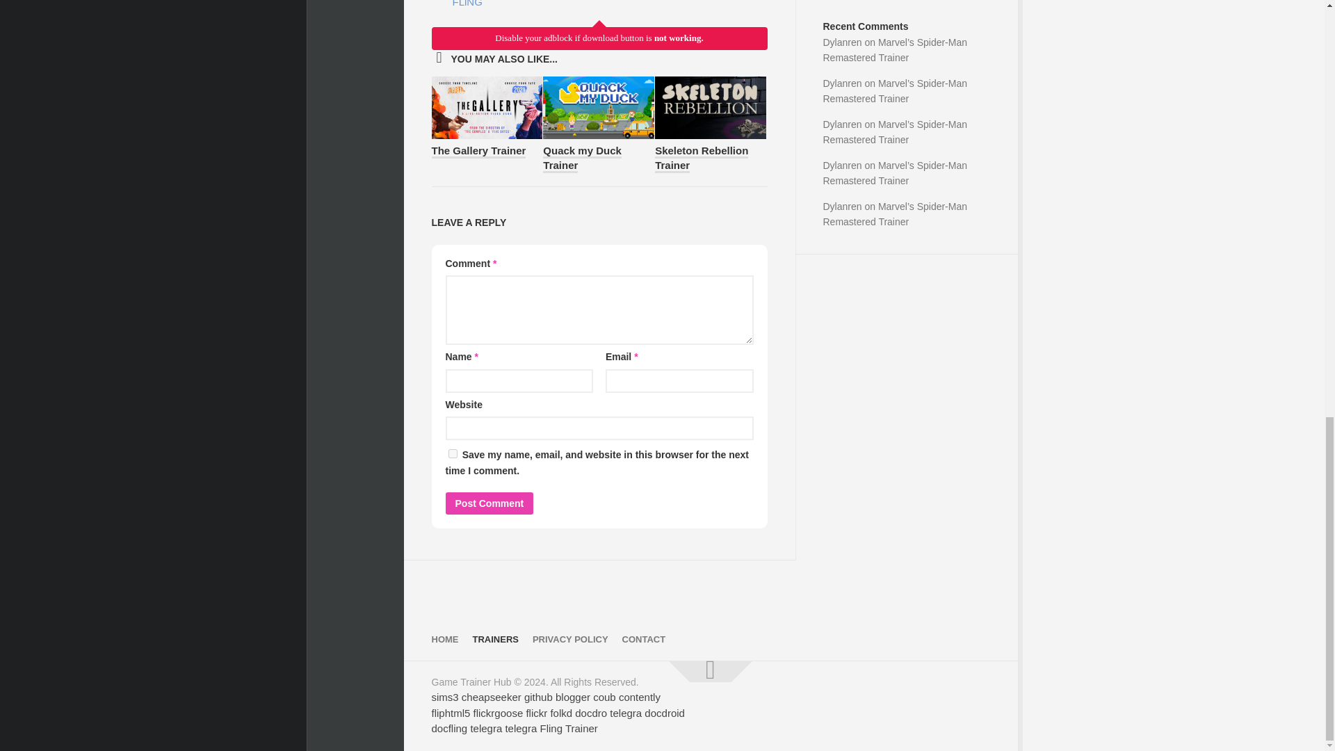  What do you see at coordinates (478, 152) in the screenshot?
I see `The Gallery Trainer` at bounding box center [478, 152].